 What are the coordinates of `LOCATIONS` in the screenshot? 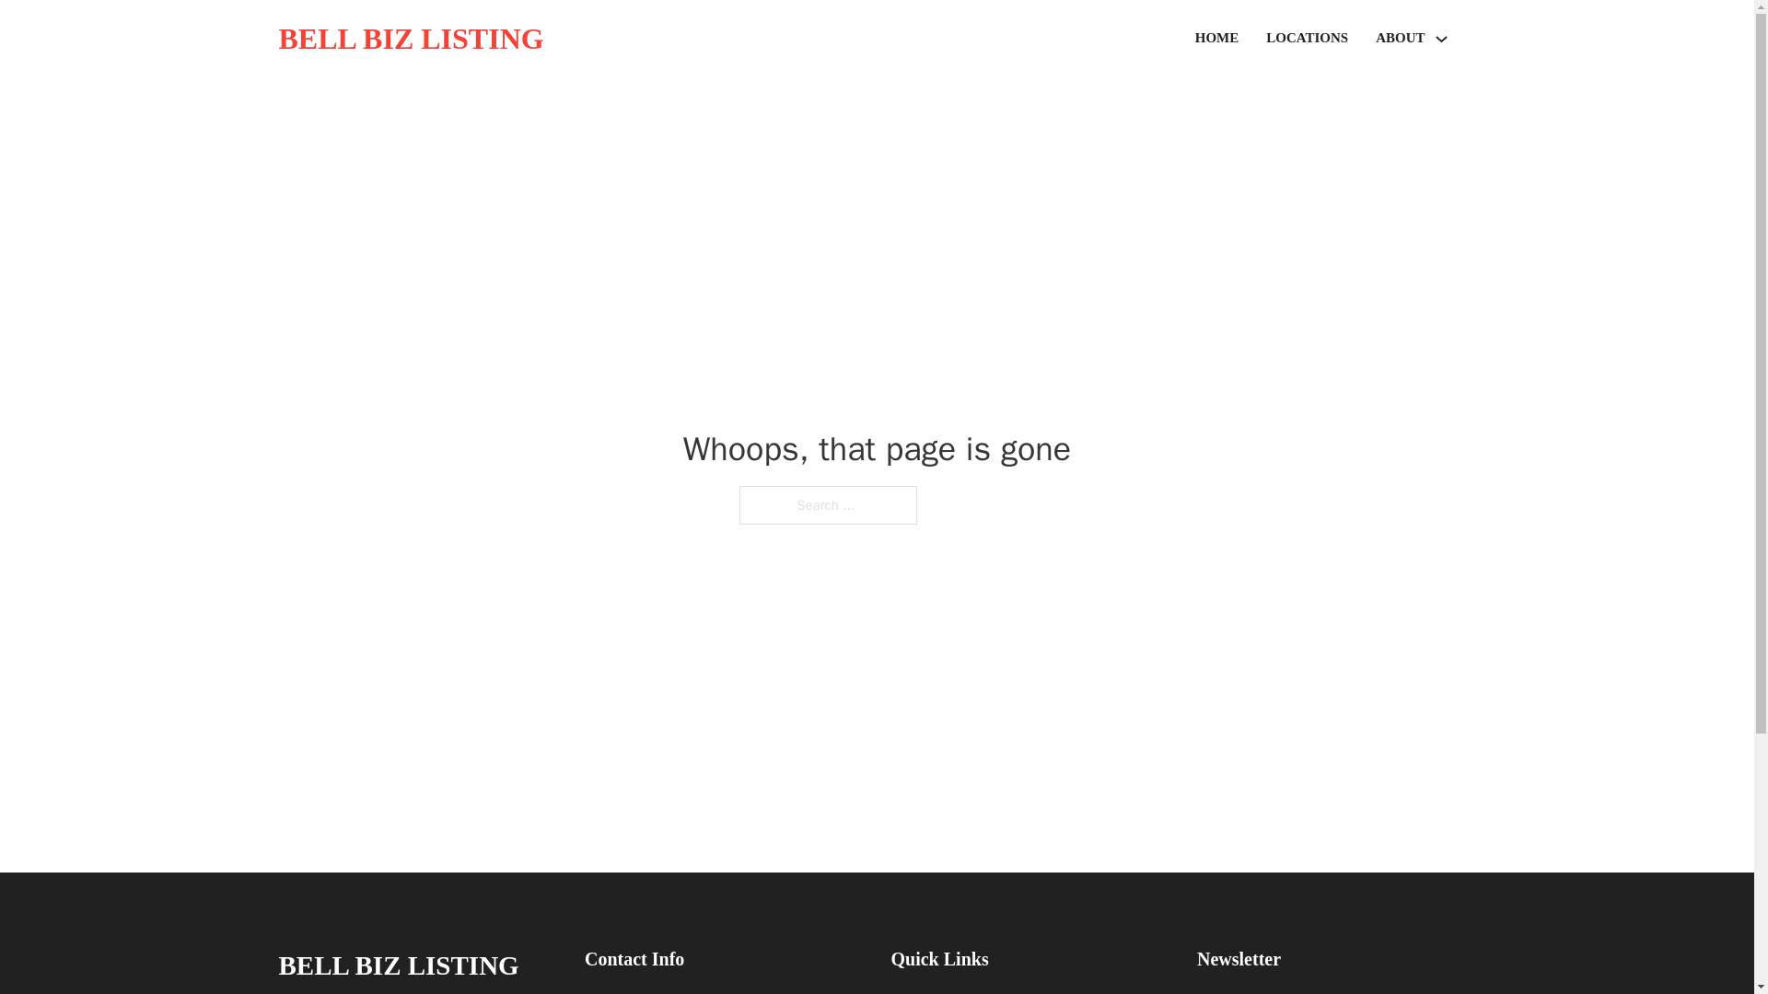 It's located at (1306, 39).